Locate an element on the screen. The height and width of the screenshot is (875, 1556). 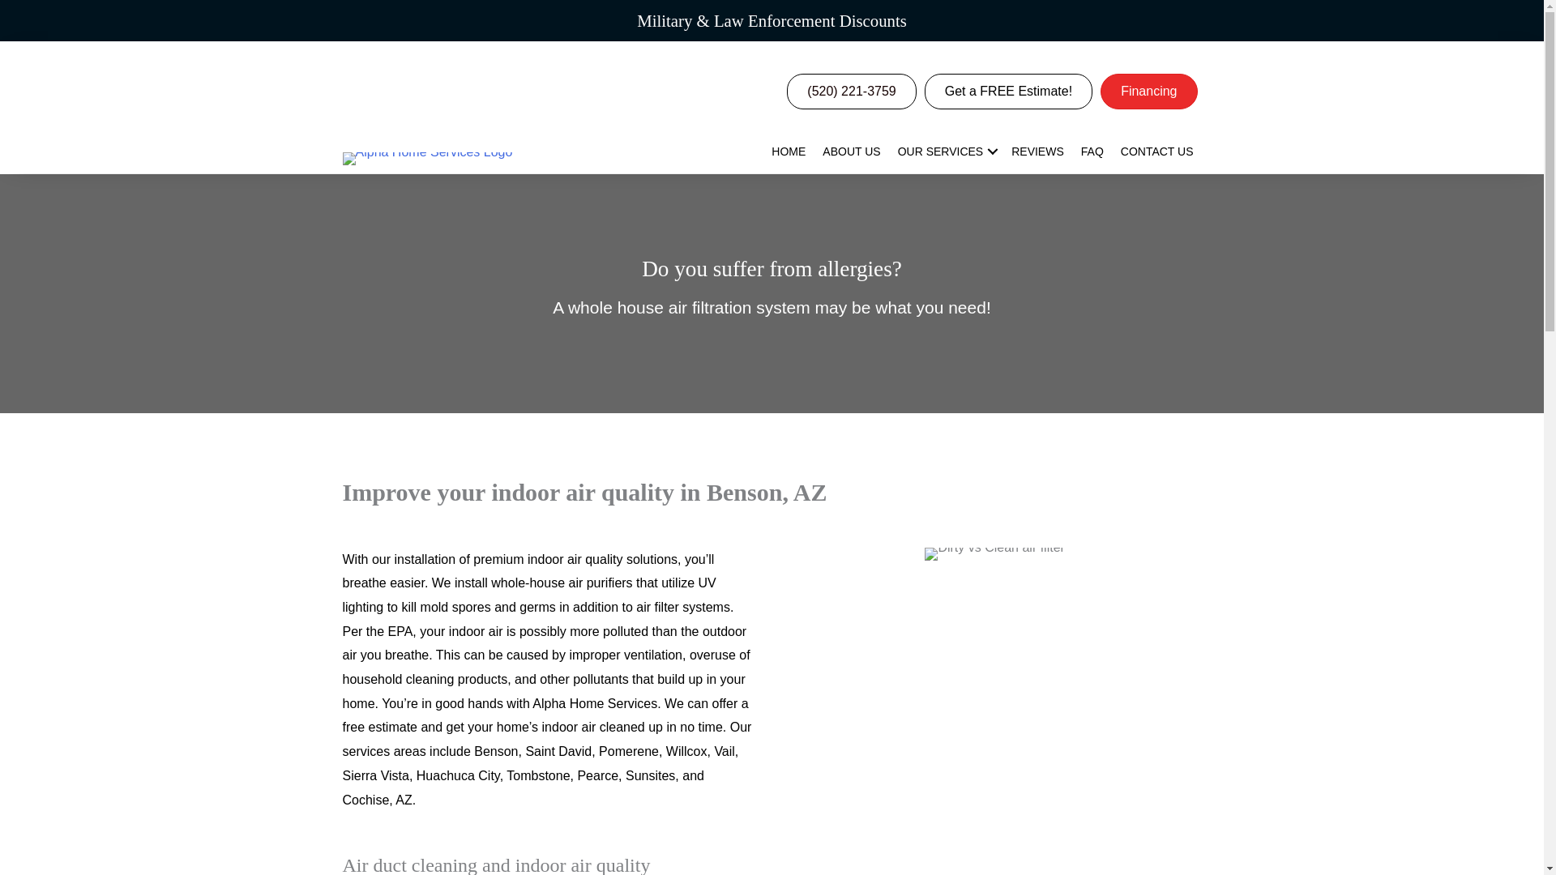
Alpha Home Services Logo is located at coordinates (426, 159).